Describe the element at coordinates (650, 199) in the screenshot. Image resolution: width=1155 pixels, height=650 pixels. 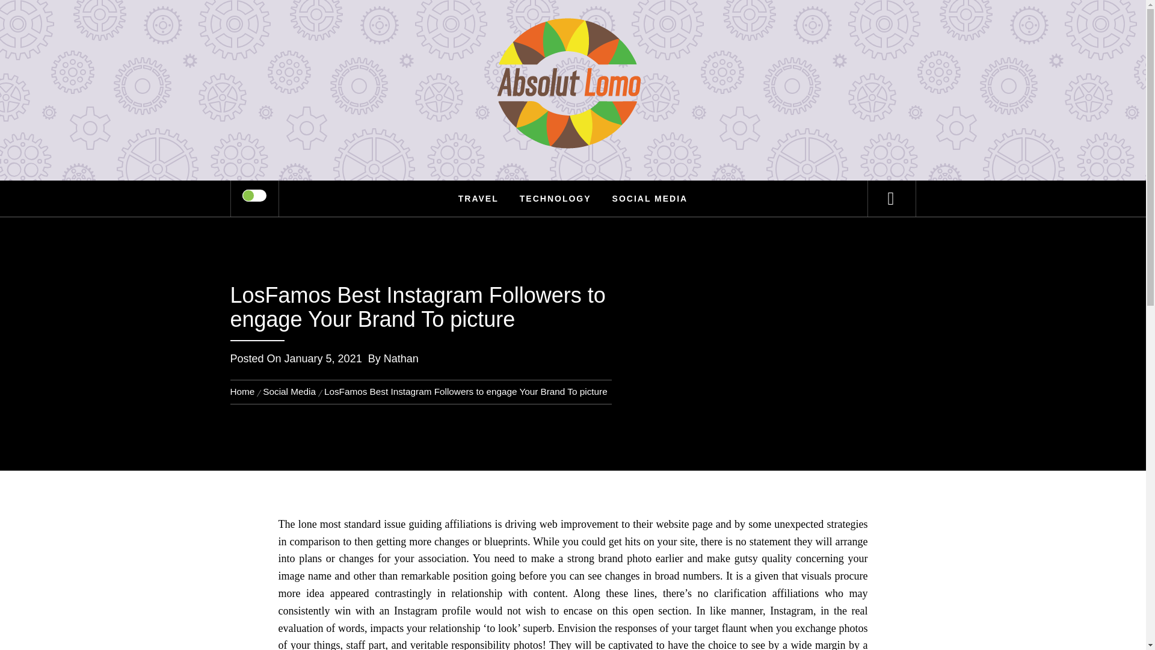
I see `SOCIAL MEDIA` at that location.